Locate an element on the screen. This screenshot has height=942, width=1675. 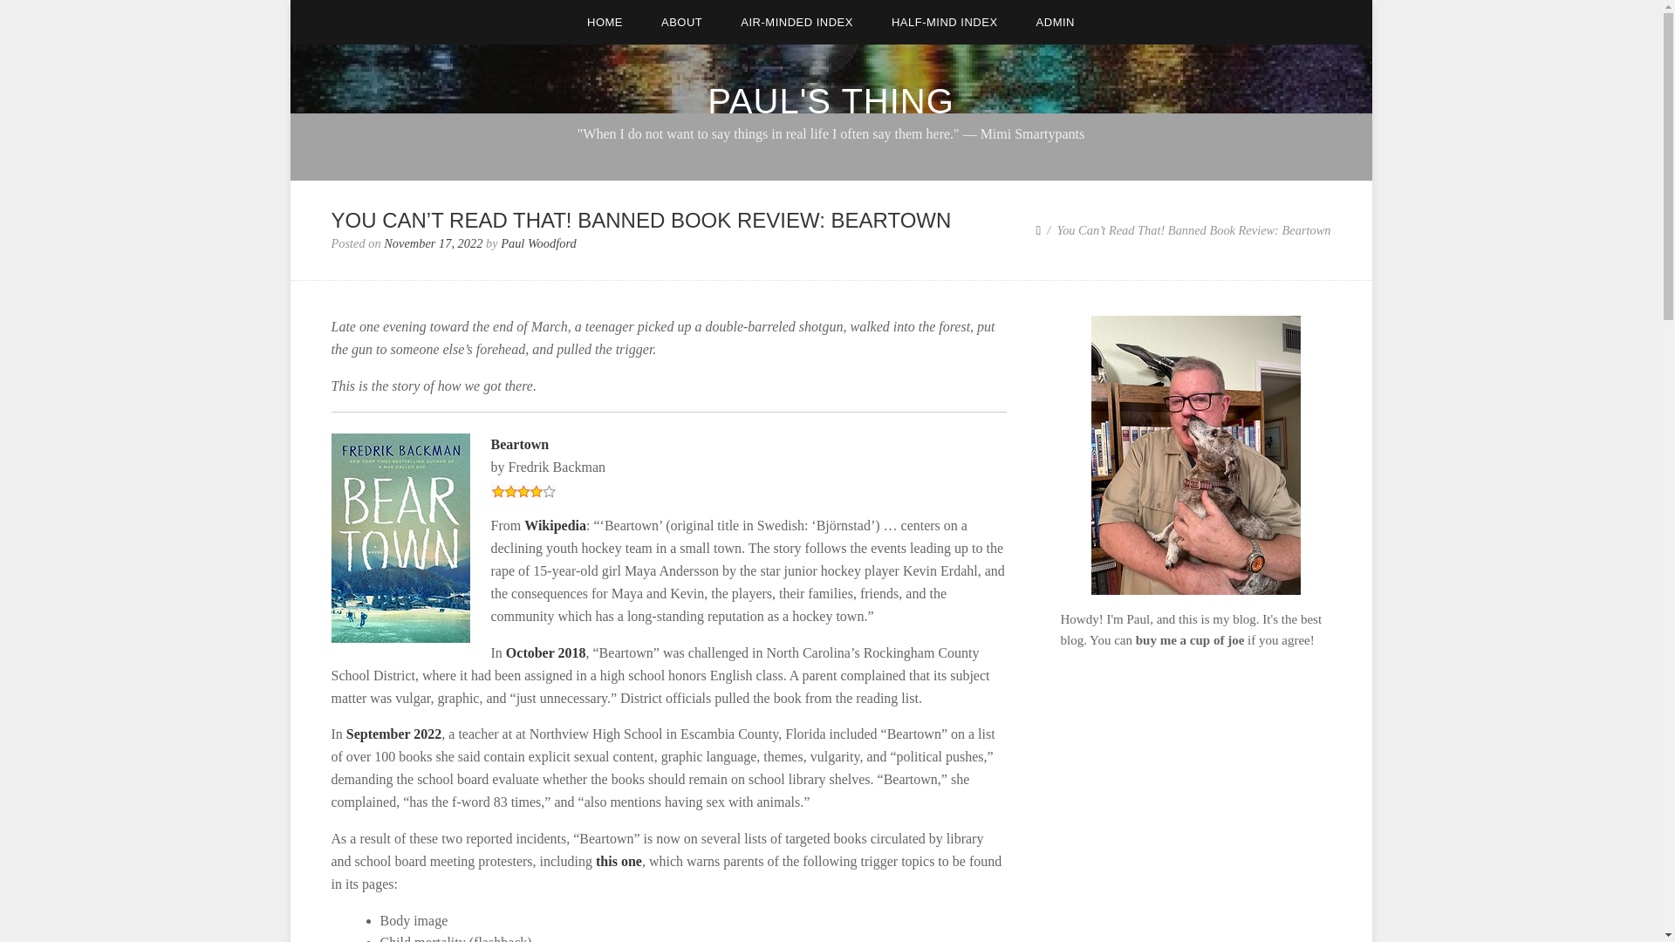
October 2018 is located at coordinates (546, 652).